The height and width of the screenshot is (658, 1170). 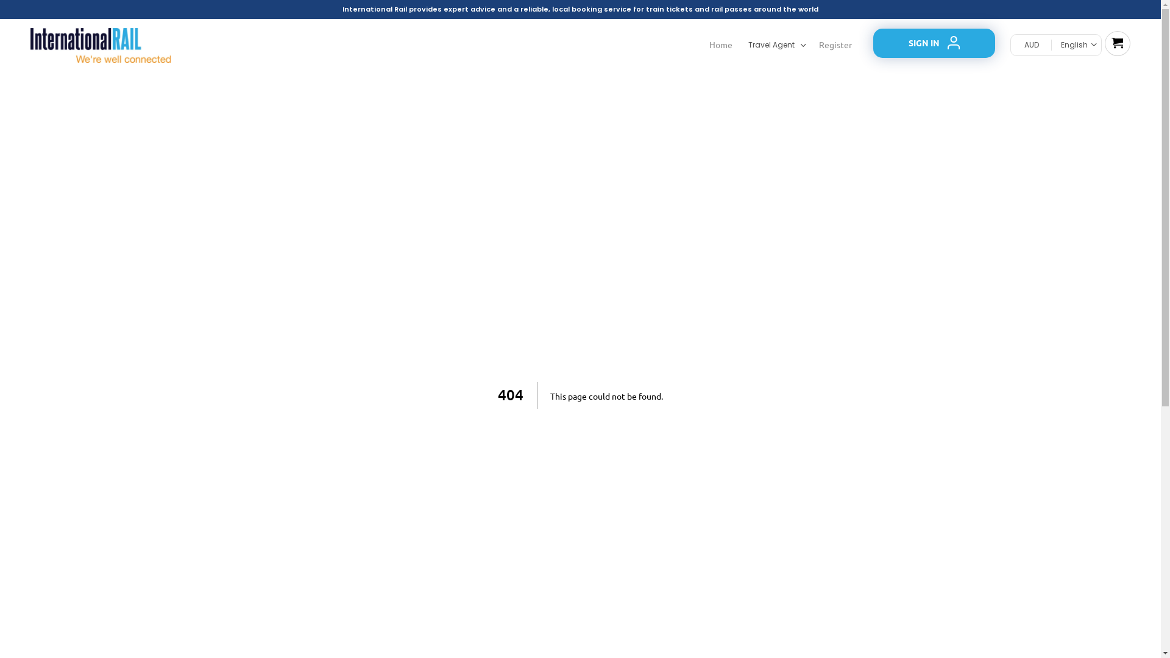 I want to click on Register, so click(x=837, y=45).